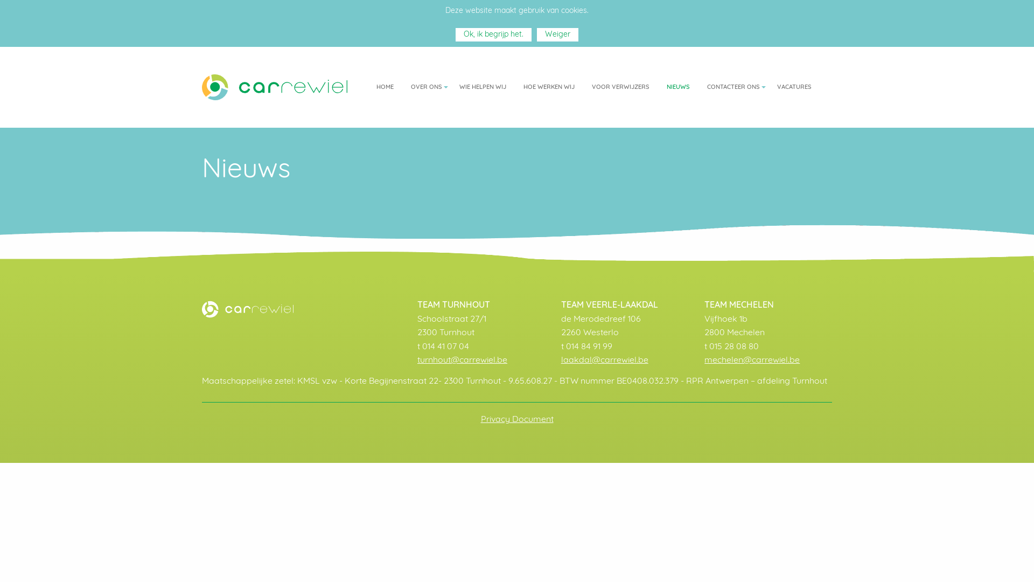 This screenshot has height=582, width=1034. I want to click on Ok, ik begrijp het., so click(493, 34).